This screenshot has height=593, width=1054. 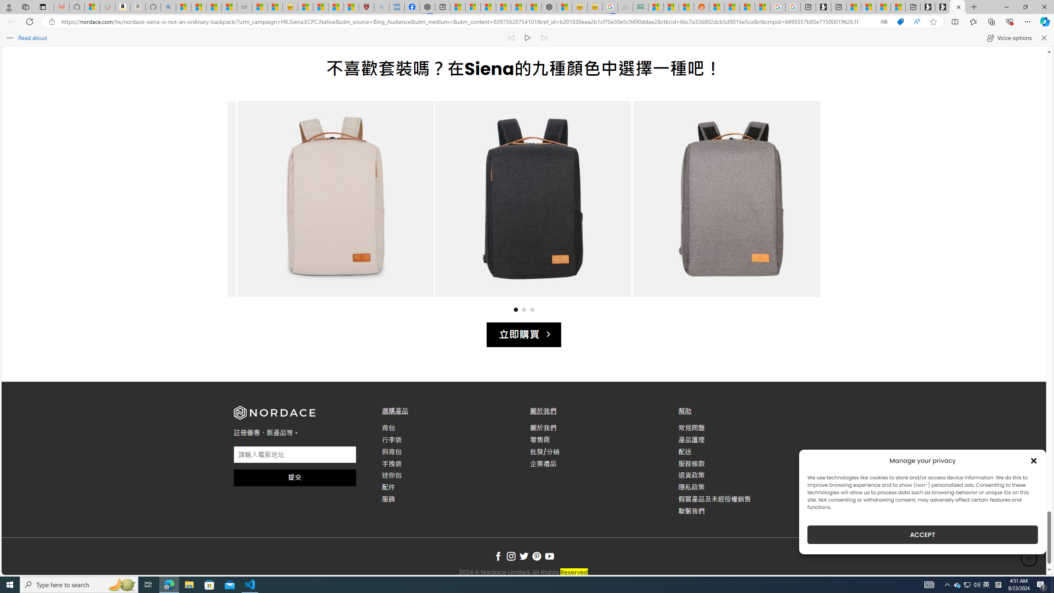 I want to click on Previous, so click(x=250, y=207).